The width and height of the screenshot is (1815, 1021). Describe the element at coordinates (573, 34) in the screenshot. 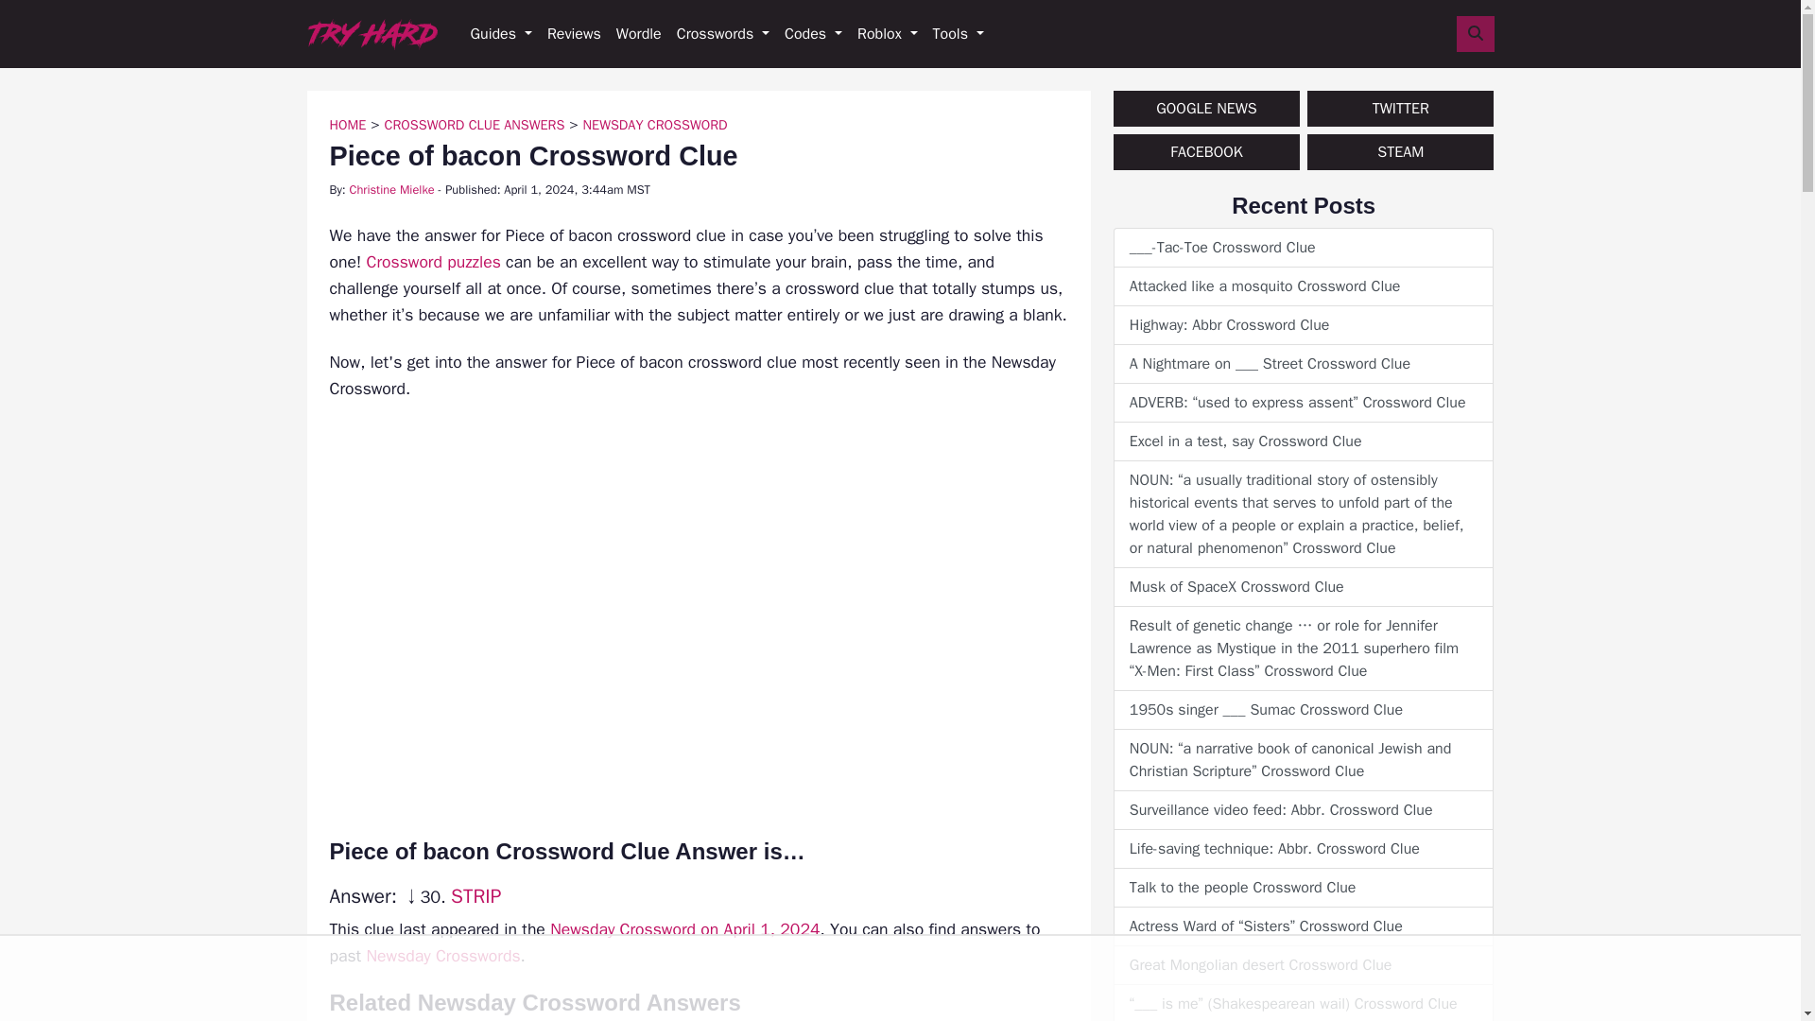

I see `Reviews` at that location.